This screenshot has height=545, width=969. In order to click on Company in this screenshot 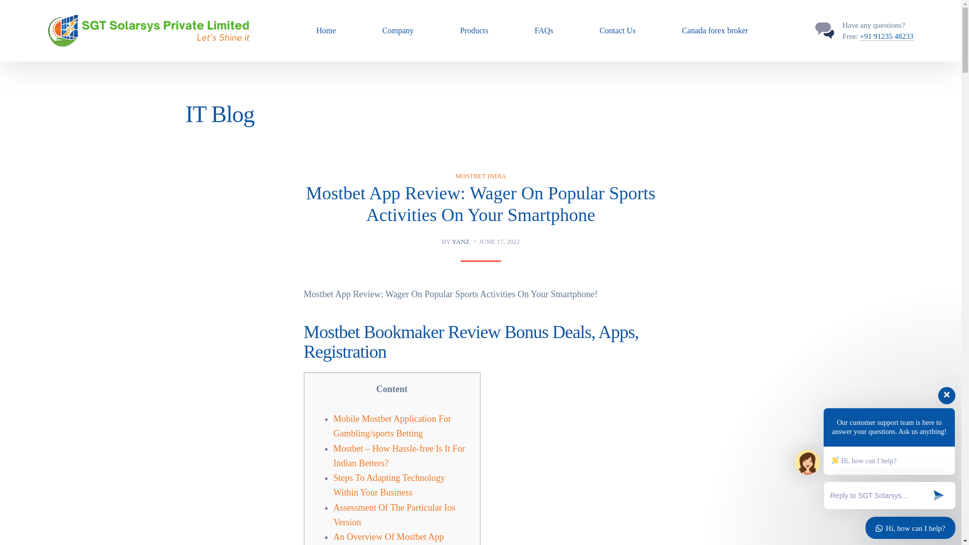, I will do `click(398, 30)`.